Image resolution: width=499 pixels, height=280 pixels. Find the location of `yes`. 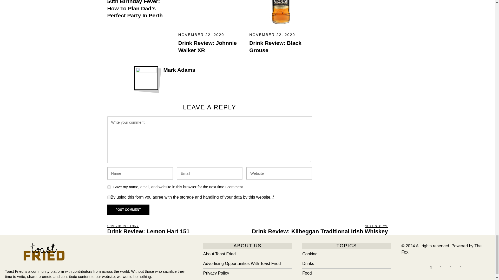

yes is located at coordinates (109, 187).